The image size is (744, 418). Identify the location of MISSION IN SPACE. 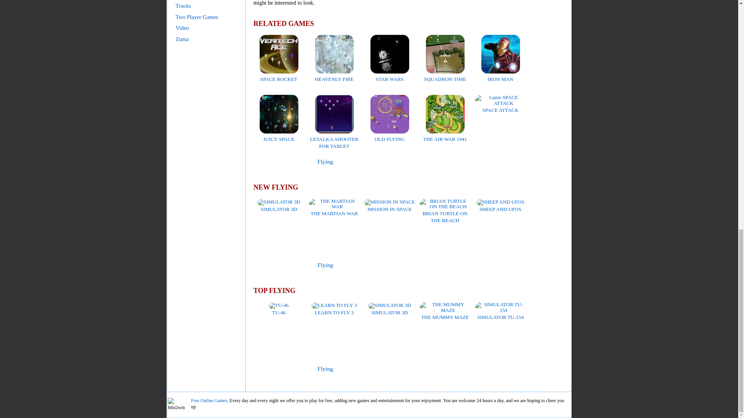
(390, 205).